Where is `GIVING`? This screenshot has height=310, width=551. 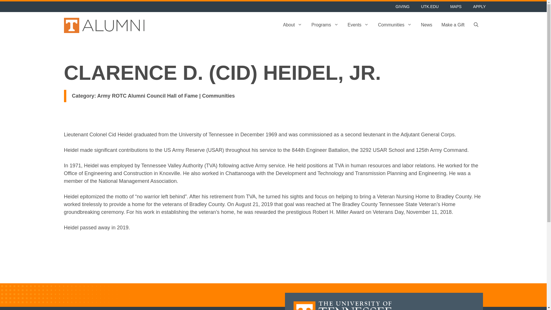 GIVING is located at coordinates (402, 7).